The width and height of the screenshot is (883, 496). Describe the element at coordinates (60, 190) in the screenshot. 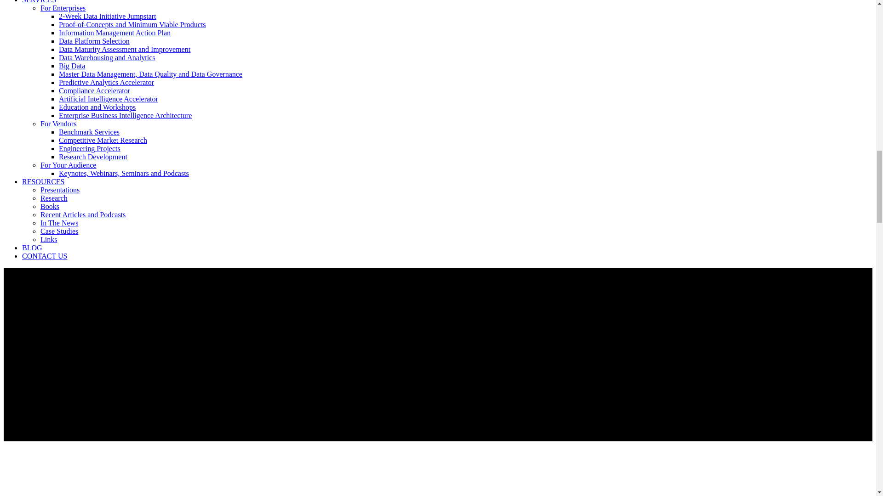

I see `Presentations` at that location.